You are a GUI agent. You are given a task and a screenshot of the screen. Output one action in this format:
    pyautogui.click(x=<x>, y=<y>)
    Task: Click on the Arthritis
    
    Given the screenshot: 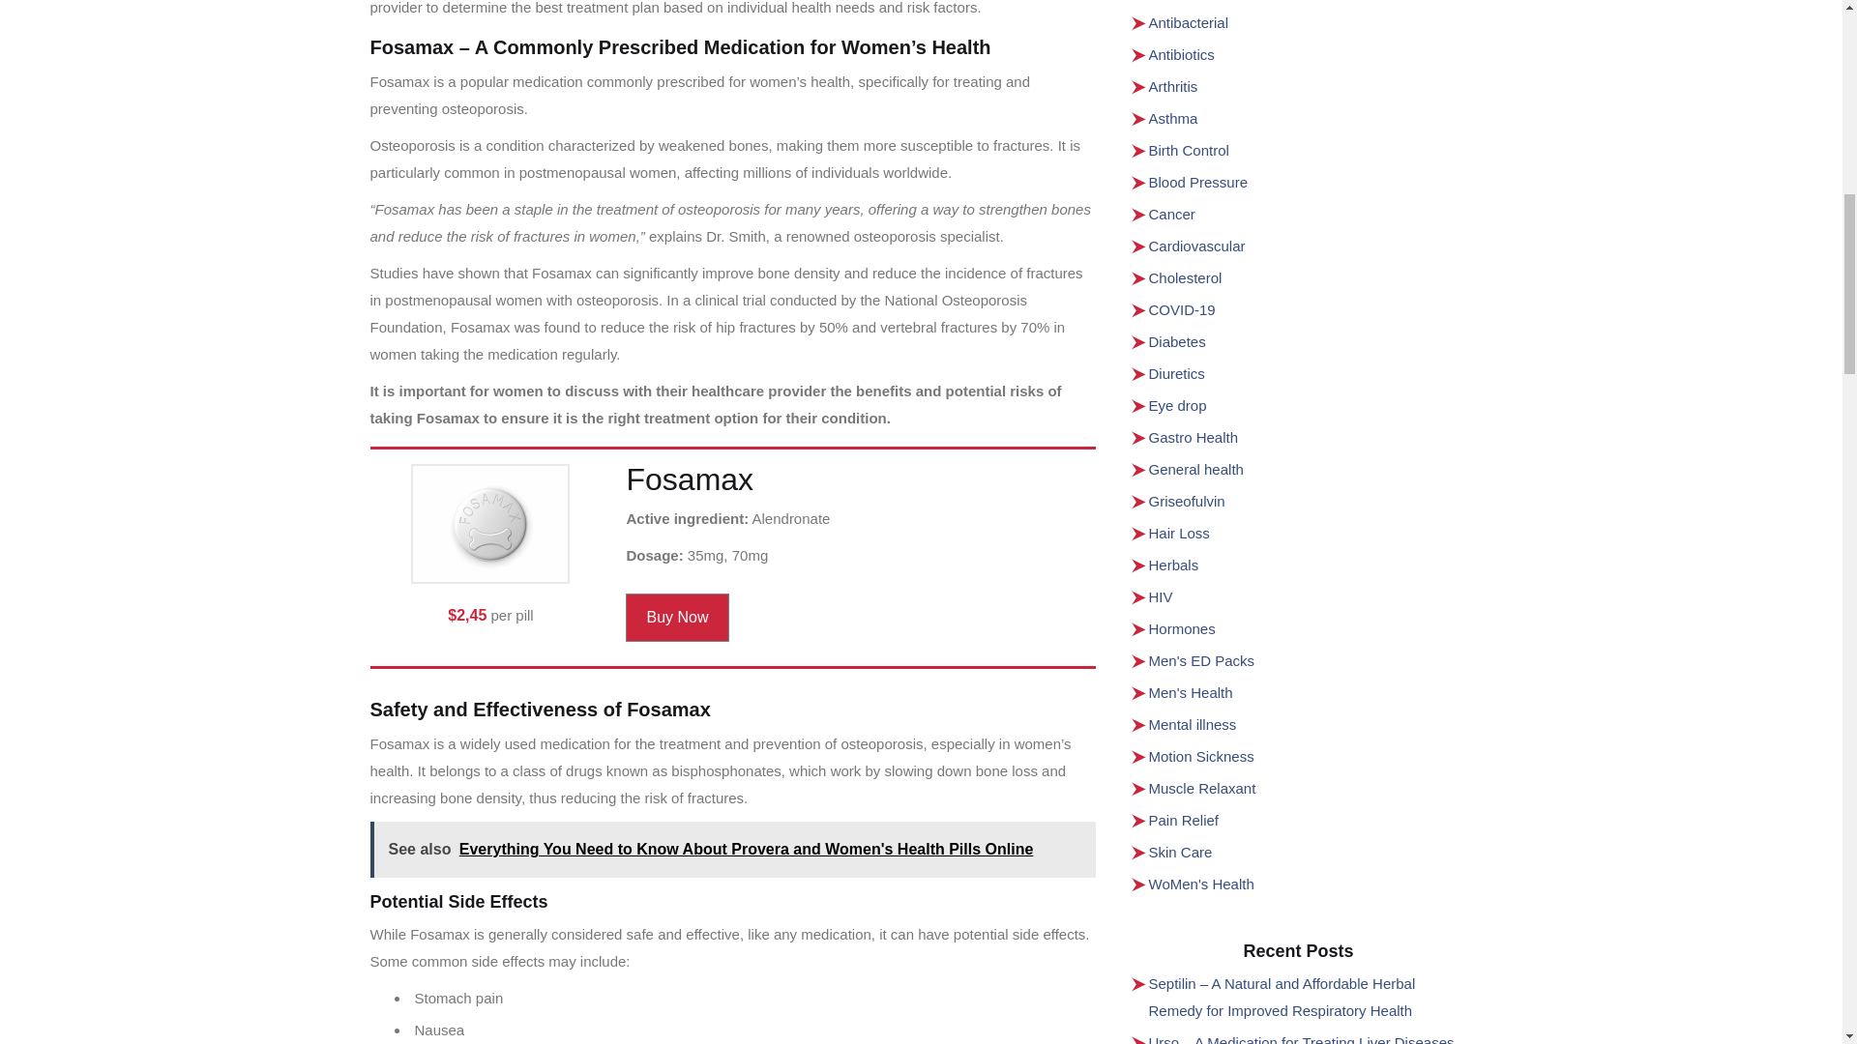 What is the action you would take?
    pyautogui.click(x=1173, y=87)
    